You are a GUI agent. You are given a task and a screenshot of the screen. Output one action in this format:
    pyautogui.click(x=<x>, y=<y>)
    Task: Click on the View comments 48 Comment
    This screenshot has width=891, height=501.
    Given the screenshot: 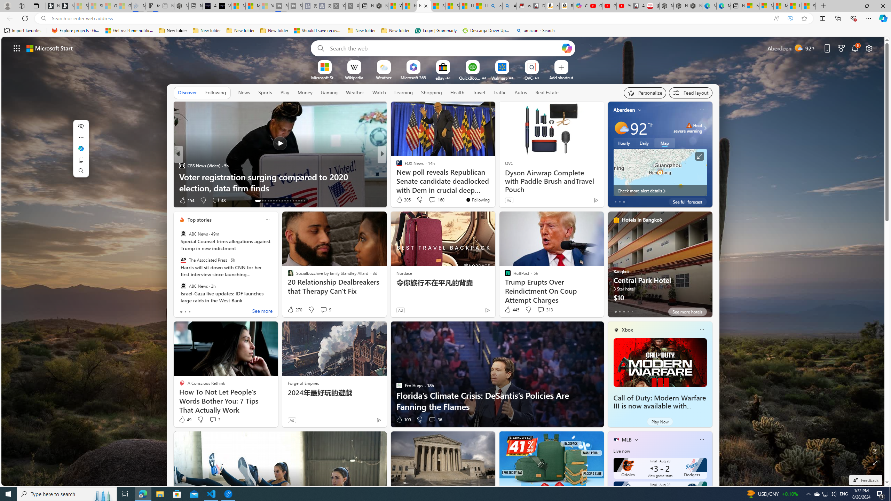 What is the action you would take?
    pyautogui.click(x=4, y=200)
    